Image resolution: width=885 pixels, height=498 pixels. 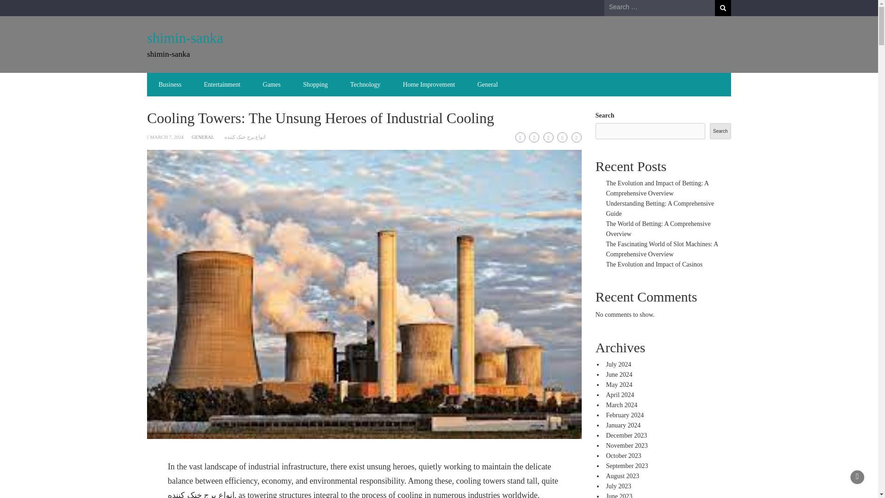 What do you see at coordinates (655, 264) in the screenshot?
I see `The Evolution and Impact of Casinos` at bounding box center [655, 264].